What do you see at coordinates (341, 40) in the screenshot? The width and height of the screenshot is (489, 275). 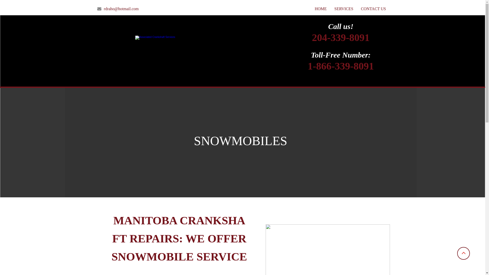 I see `204-339-8091` at bounding box center [341, 40].